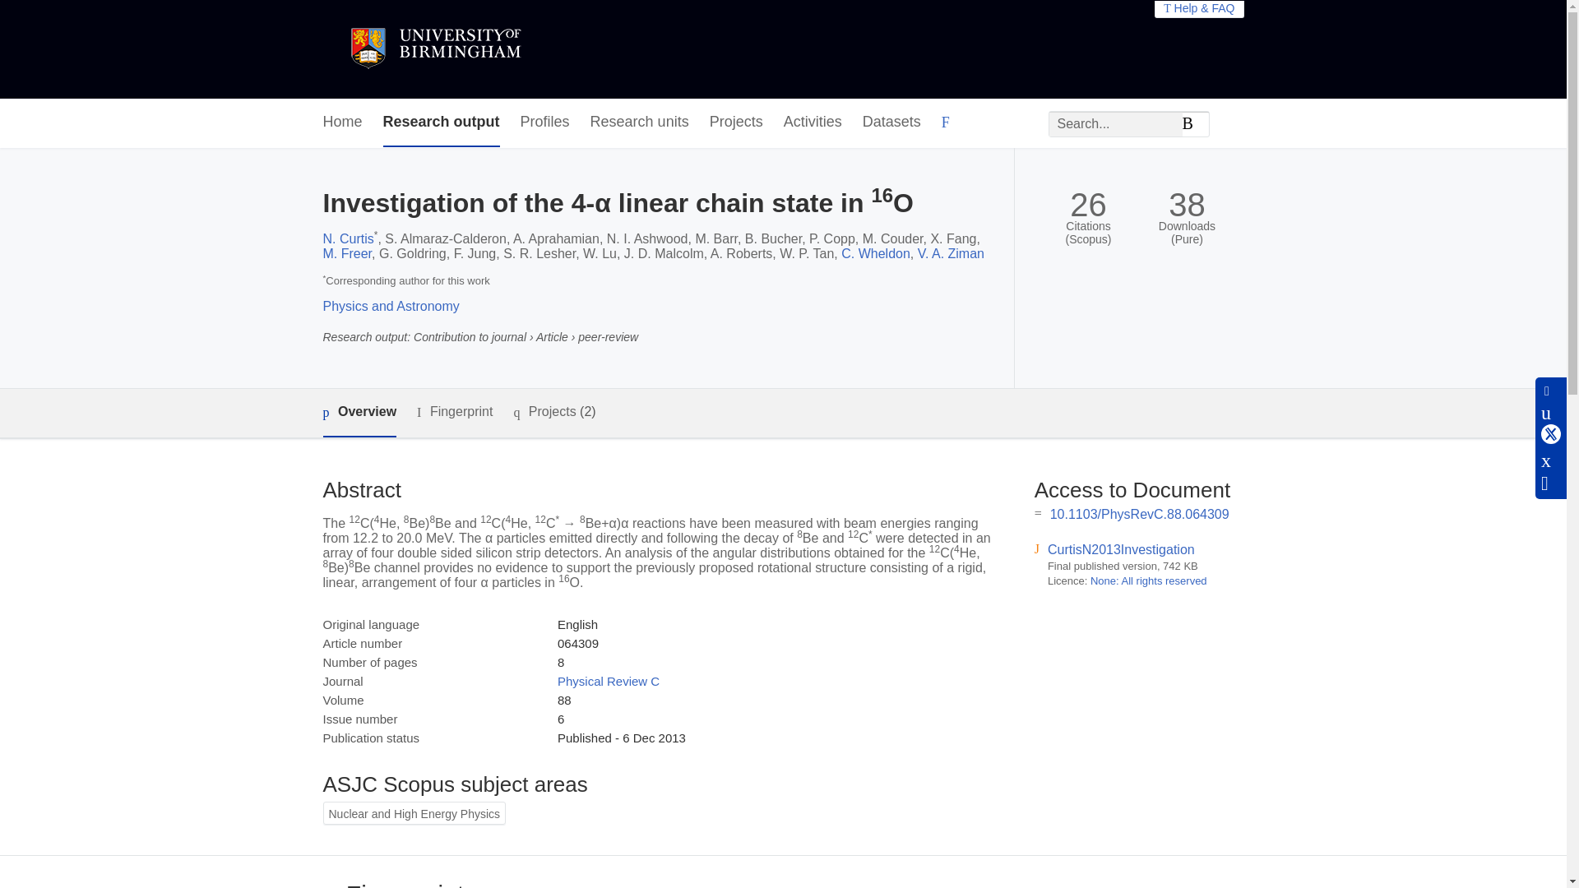 The height and width of the screenshot is (888, 1579). What do you see at coordinates (545, 123) in the screenshot?
I see `Profiles` at bounding box center [545, 123].